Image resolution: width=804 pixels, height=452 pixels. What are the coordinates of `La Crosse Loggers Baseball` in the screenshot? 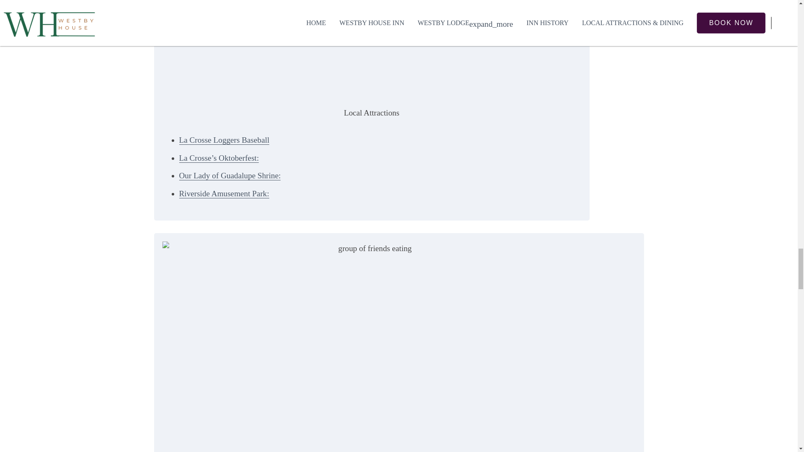 It's located at (224, 140).